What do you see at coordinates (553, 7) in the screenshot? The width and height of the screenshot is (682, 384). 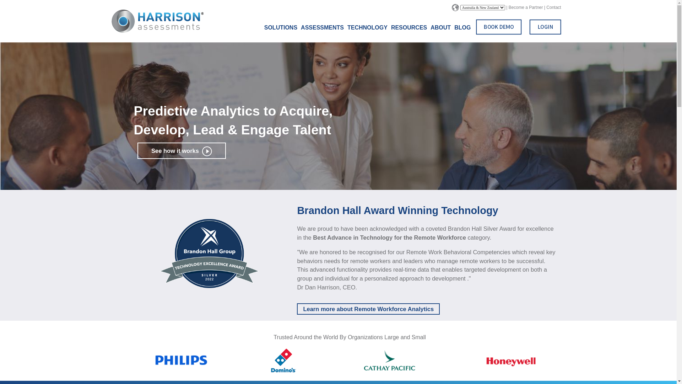 I see `Contact` at bounding box center [553, 7].